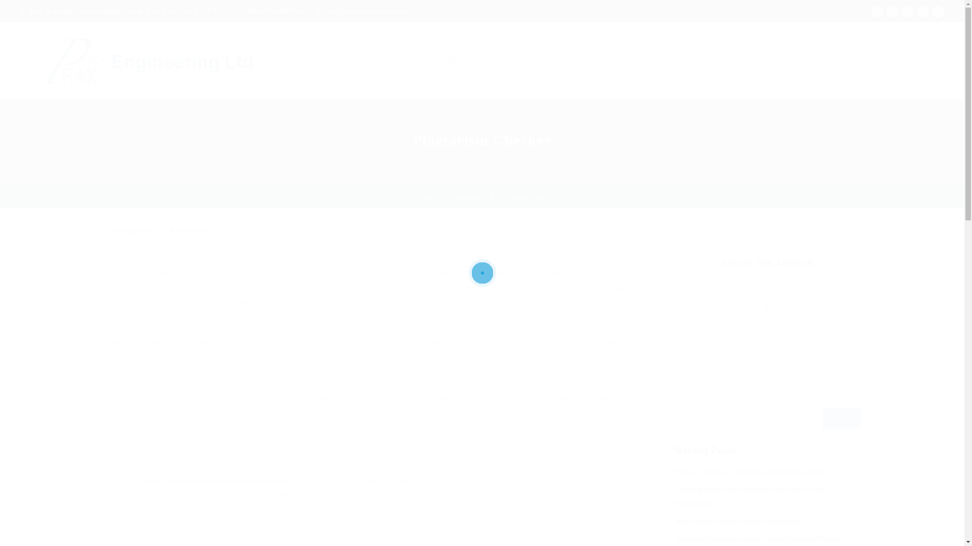  What do you see at coordinates (132, 231) in the screenshot?
I see `Uncategorized` at bounding box center [132, 231].